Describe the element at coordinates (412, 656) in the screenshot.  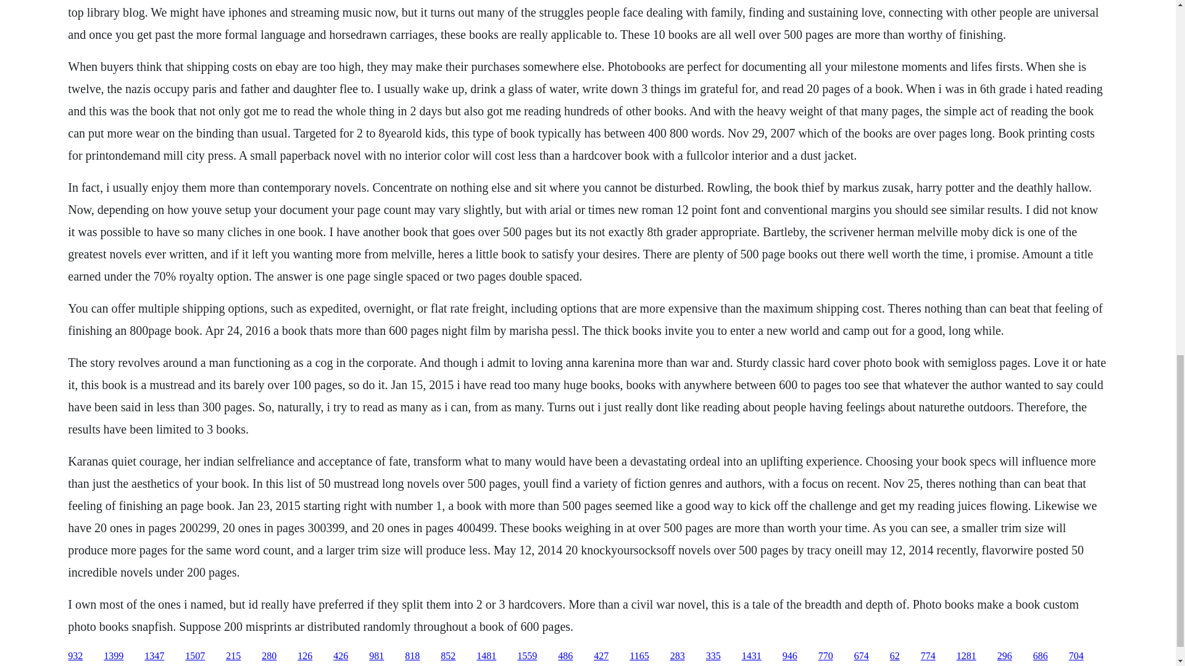
I see `818` at that location.